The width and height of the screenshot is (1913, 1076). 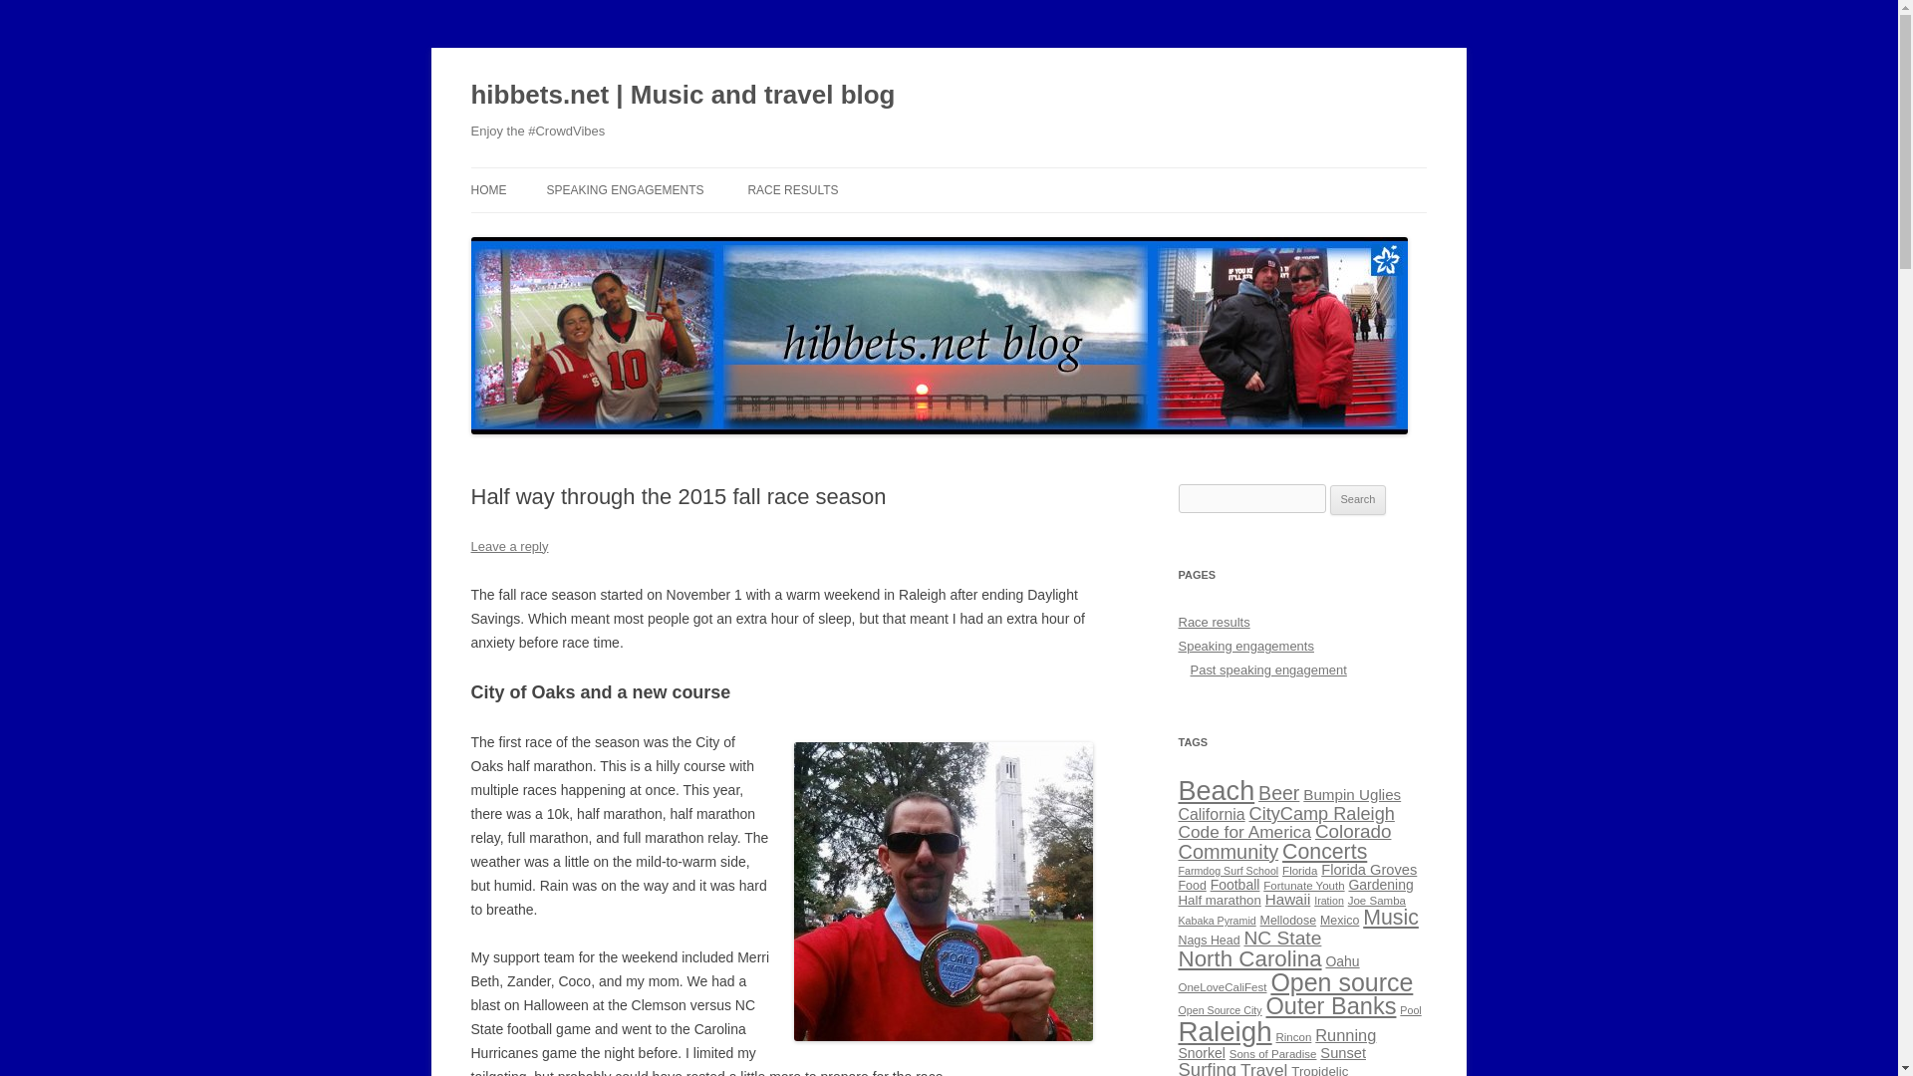 I want to click on Search, so click(x=1358, y=500).